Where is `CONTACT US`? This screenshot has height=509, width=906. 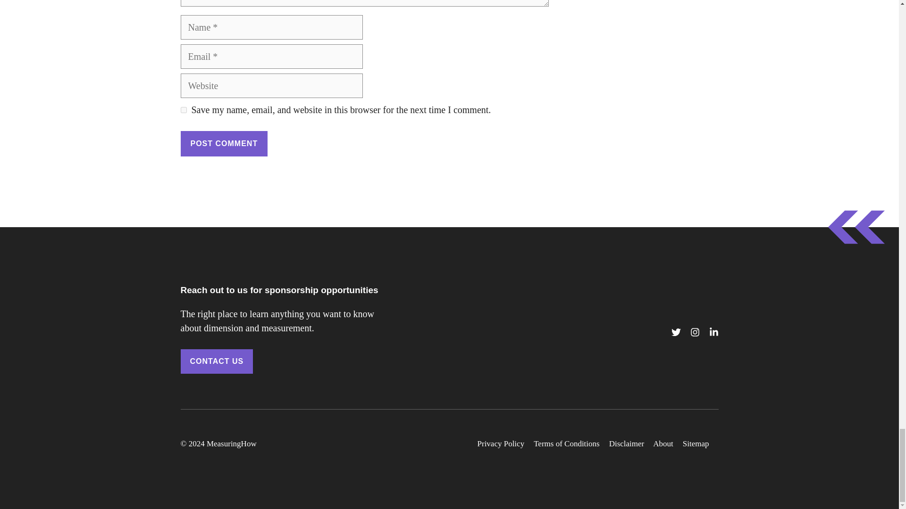 CONTACT US is located at coordinates (216, 361).